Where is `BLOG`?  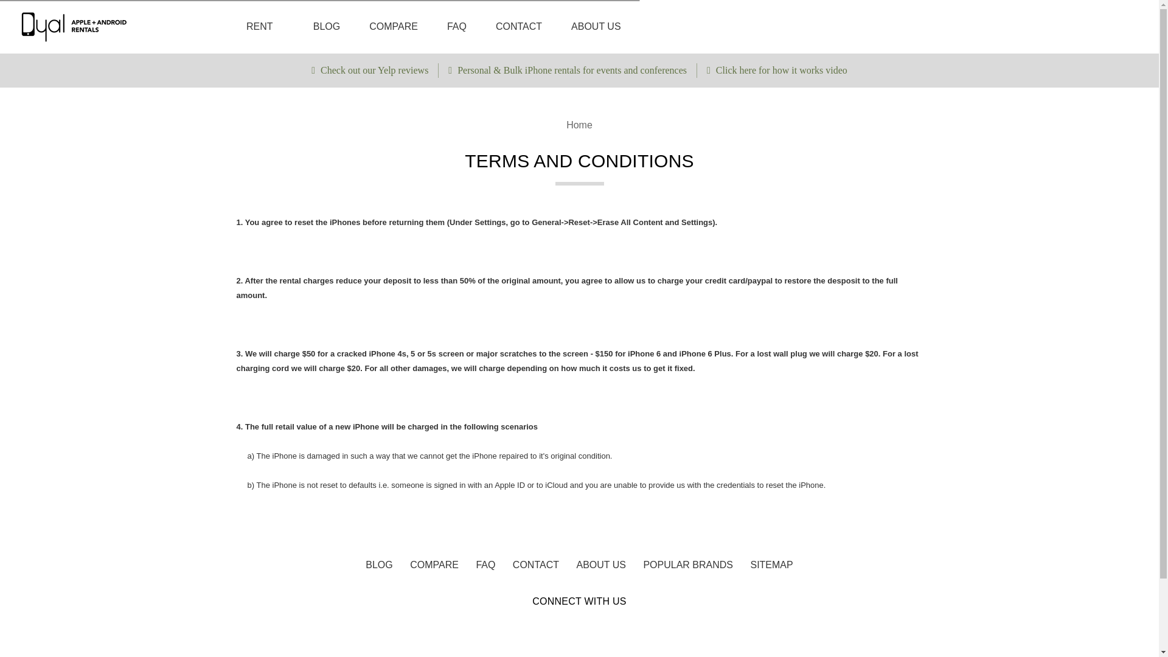 BLOG is located at coordinates (327, 27).